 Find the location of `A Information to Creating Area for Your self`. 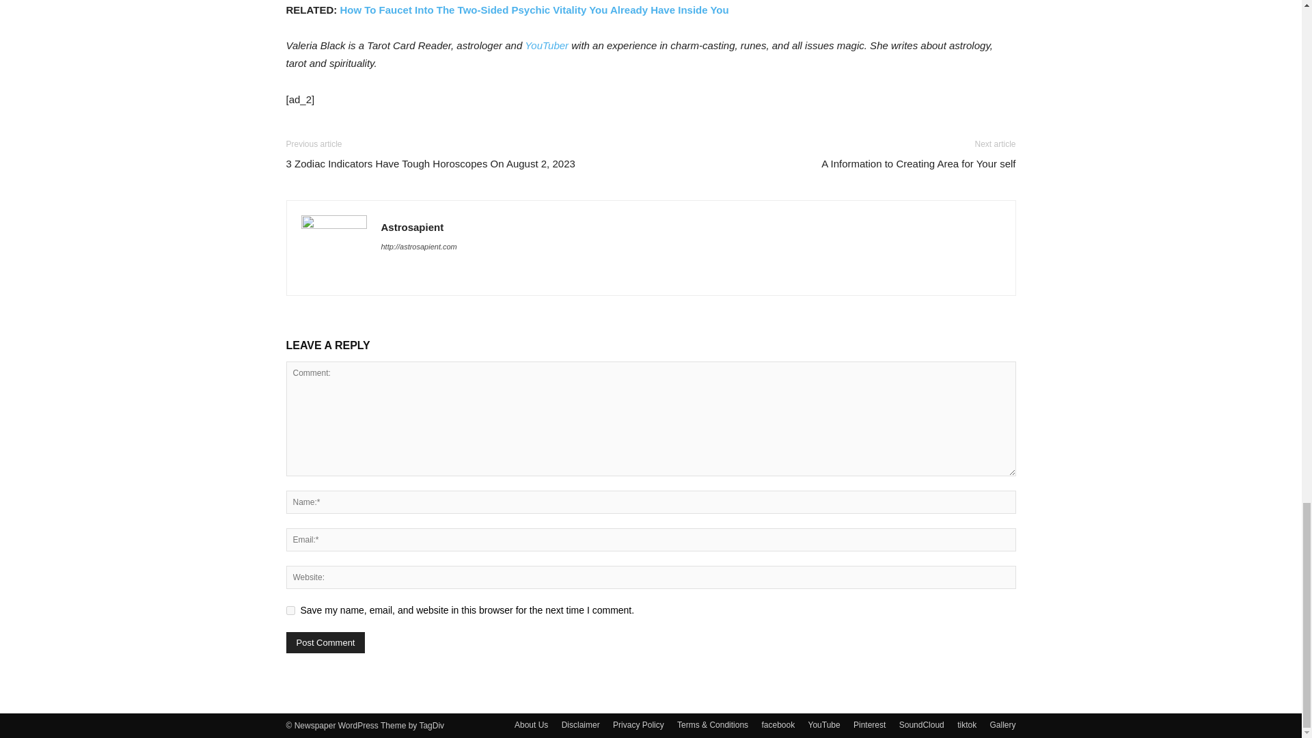

A Information to Creating Area for Your self is located at coordinates (918, 163).